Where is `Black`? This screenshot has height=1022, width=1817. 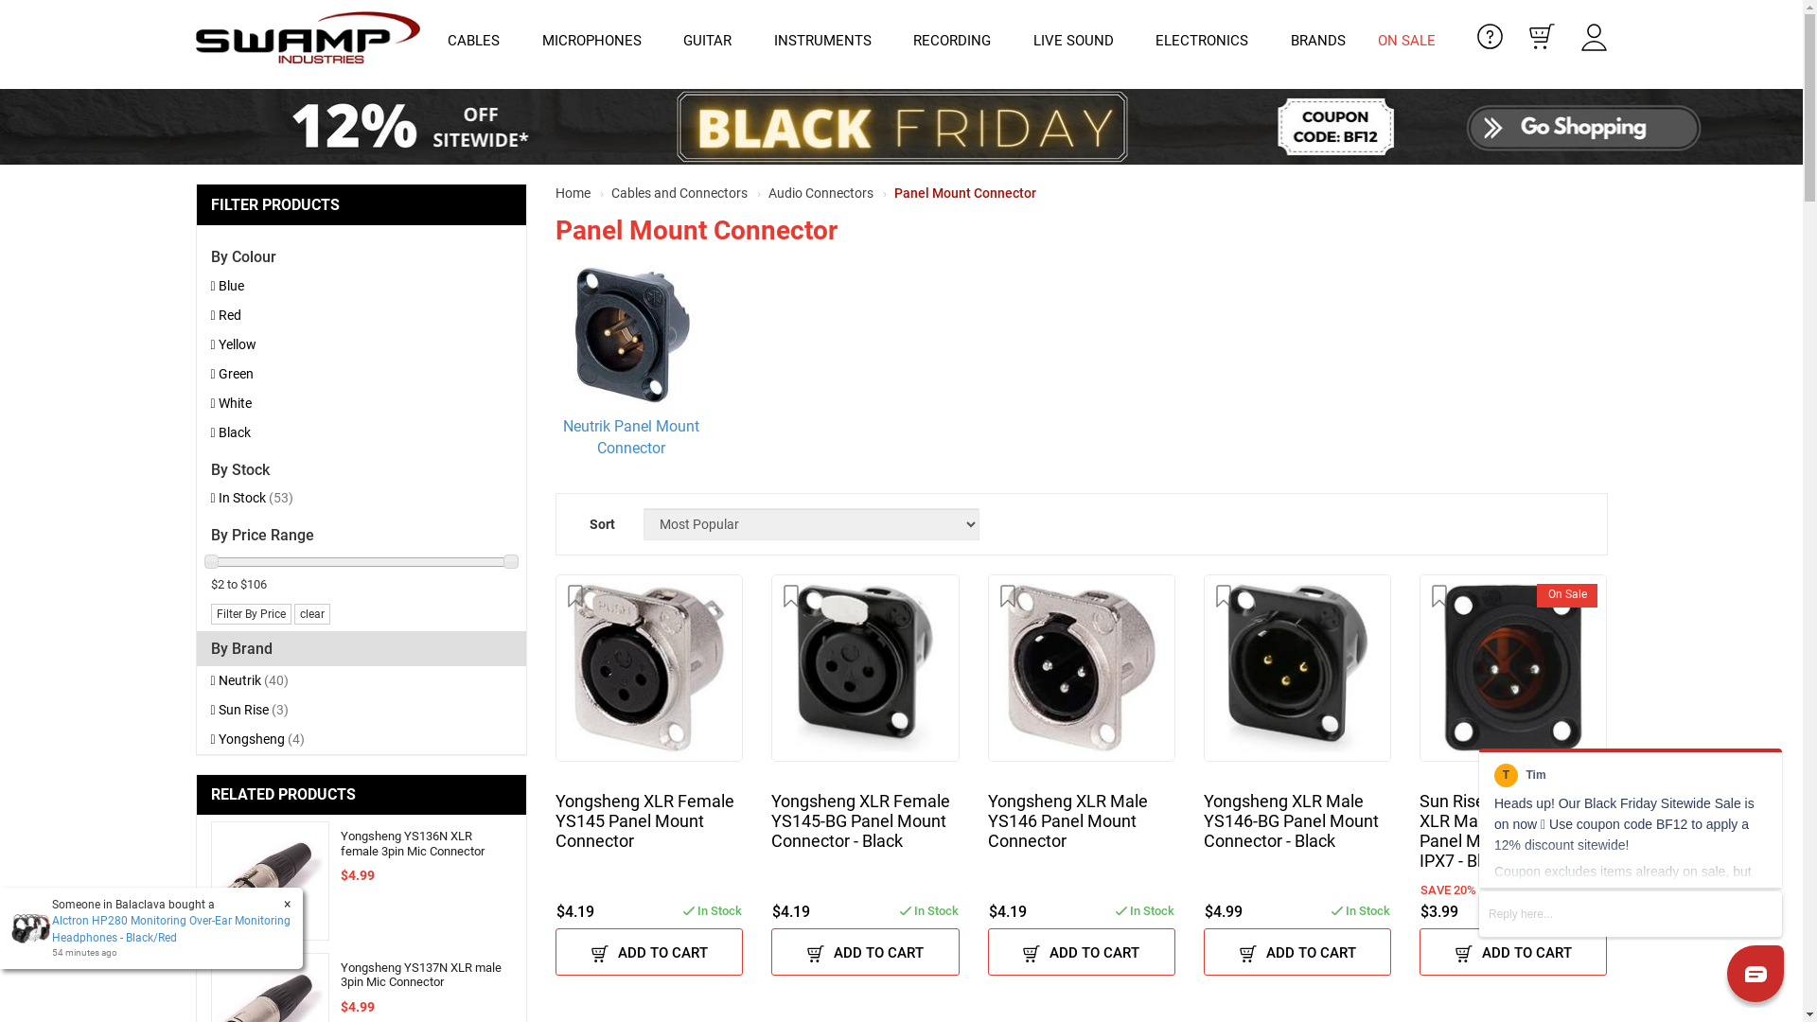
Black is located at coordinates (362, 433).